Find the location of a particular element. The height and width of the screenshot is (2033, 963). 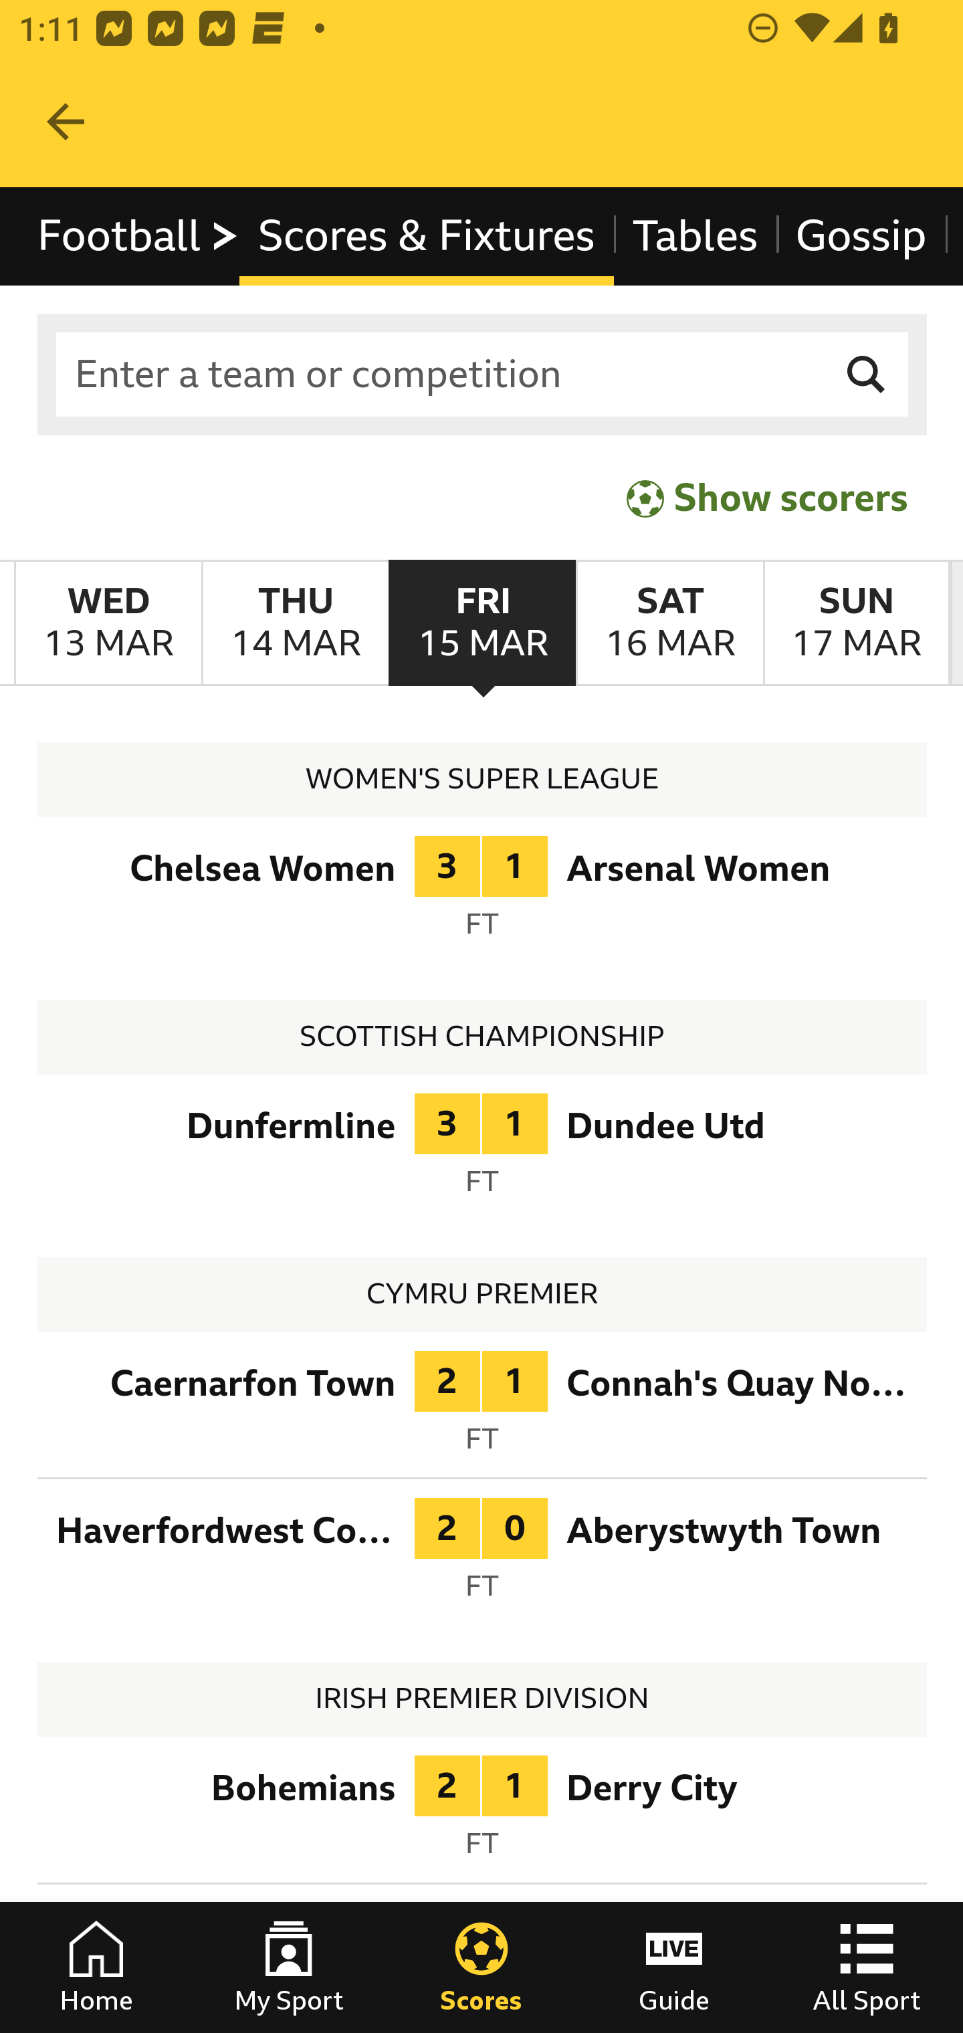

Guide is located at coordinates (674, 1967).